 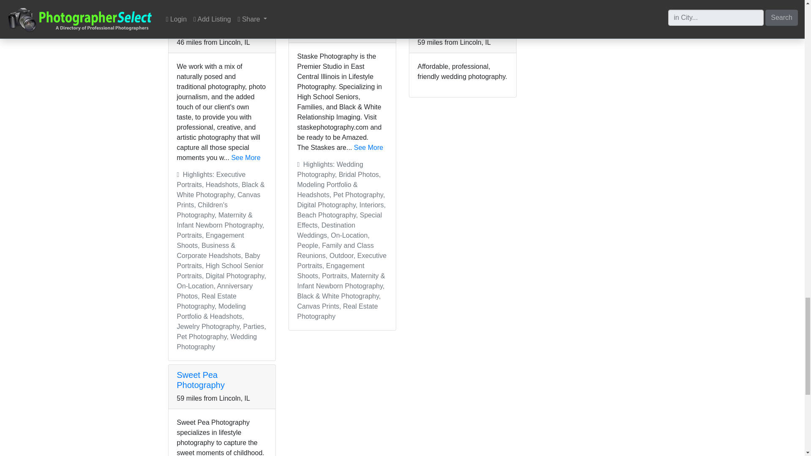 What do you see at coordinates (335, 19) in the screenshot?
I see `Staske Photography` at bounding box center [335, 19].